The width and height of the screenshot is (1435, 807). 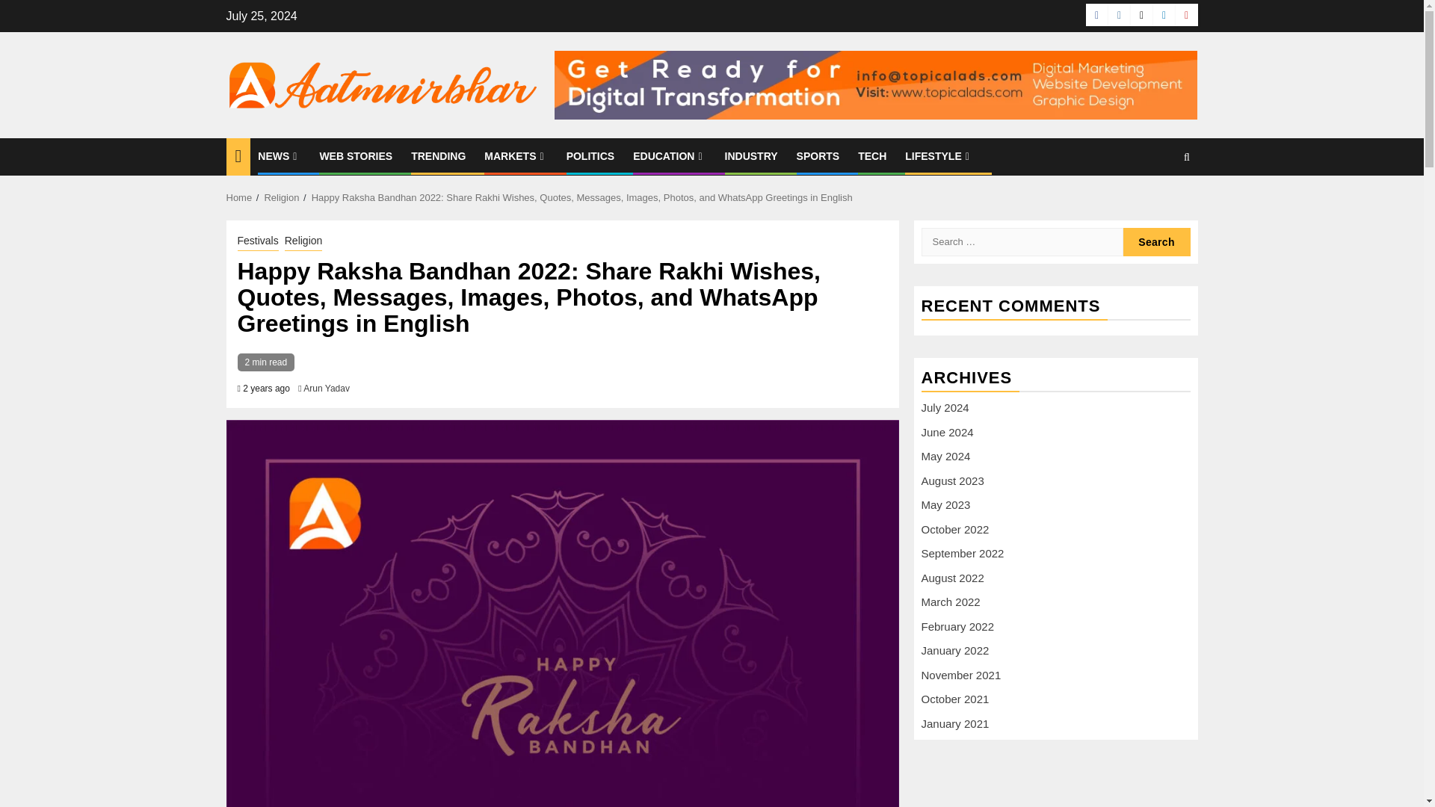 I want to click on Religion, so click(x=281, y=197).